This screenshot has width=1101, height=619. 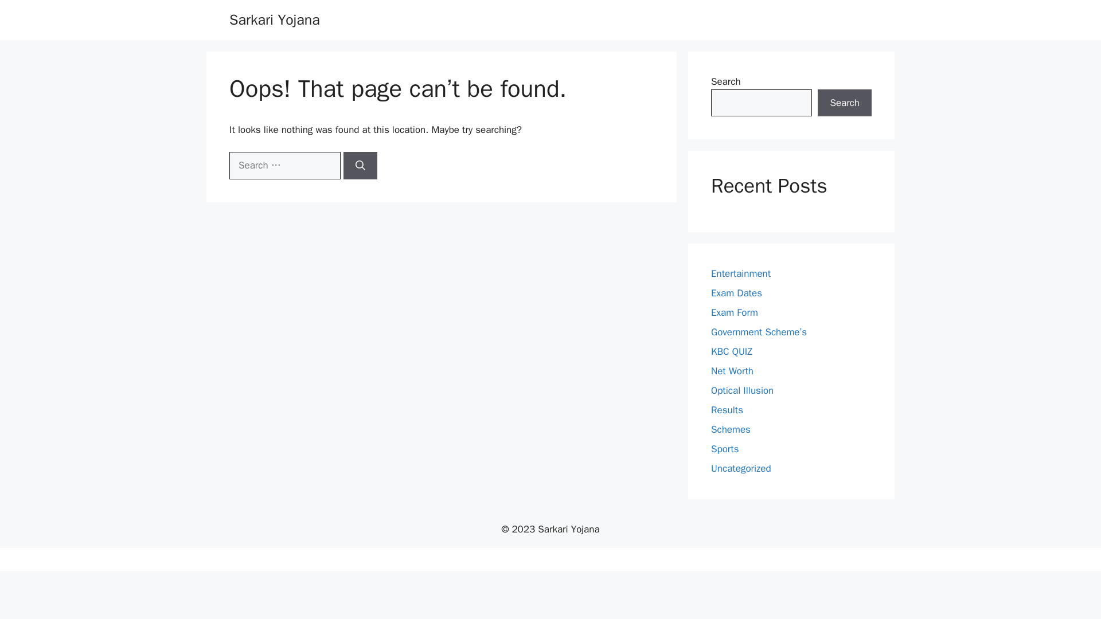 What do you see at coordinates (741, 273) in the screenshot?
I see `Entertainment` at bounding box center [741, 273].